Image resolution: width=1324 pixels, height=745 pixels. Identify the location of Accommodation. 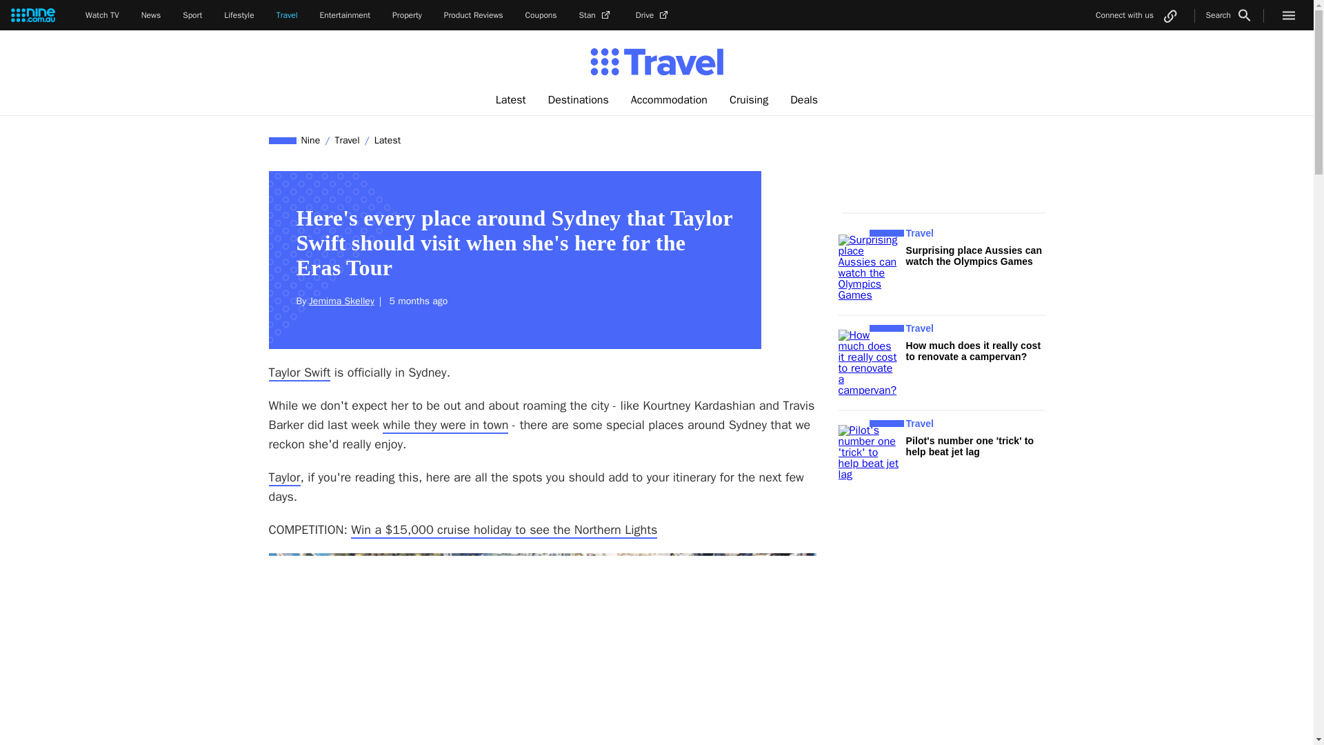
(669, 100).